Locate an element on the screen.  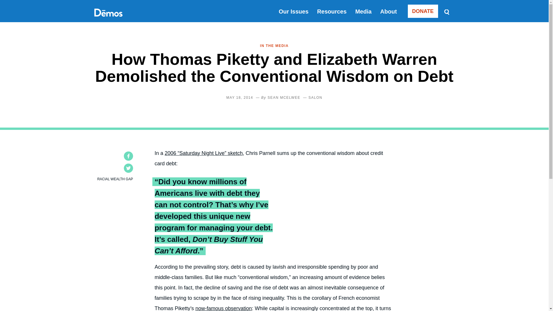
Home is located at coordinates (108, 19).